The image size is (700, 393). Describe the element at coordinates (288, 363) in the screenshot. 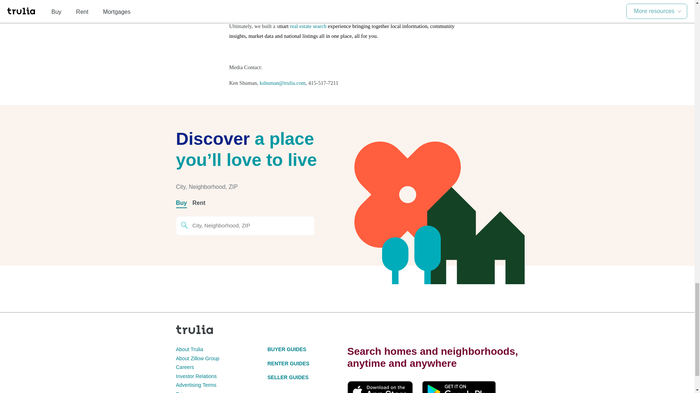

I see `RENTER GUIDES` at that location.